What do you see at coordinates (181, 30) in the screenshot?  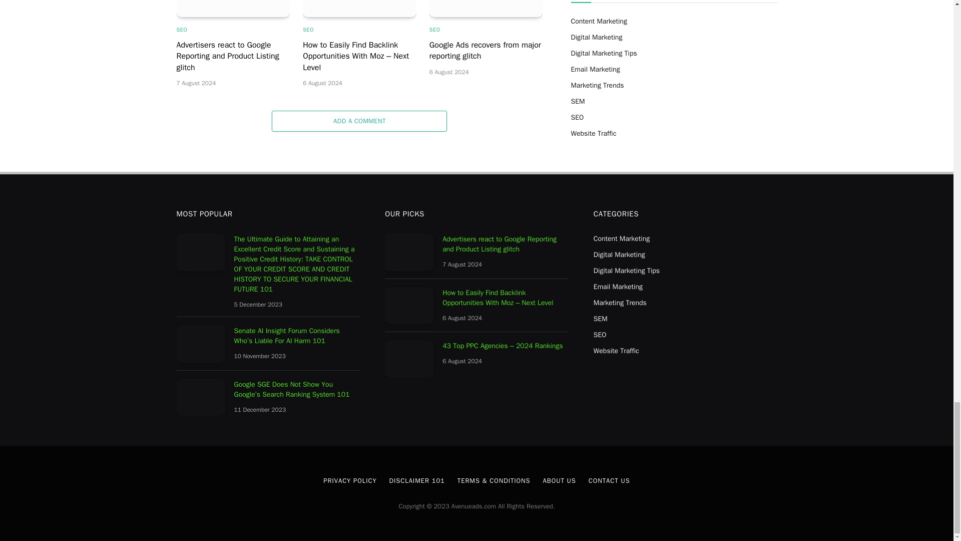 I see `SEO` at bounding box center [181, 30].